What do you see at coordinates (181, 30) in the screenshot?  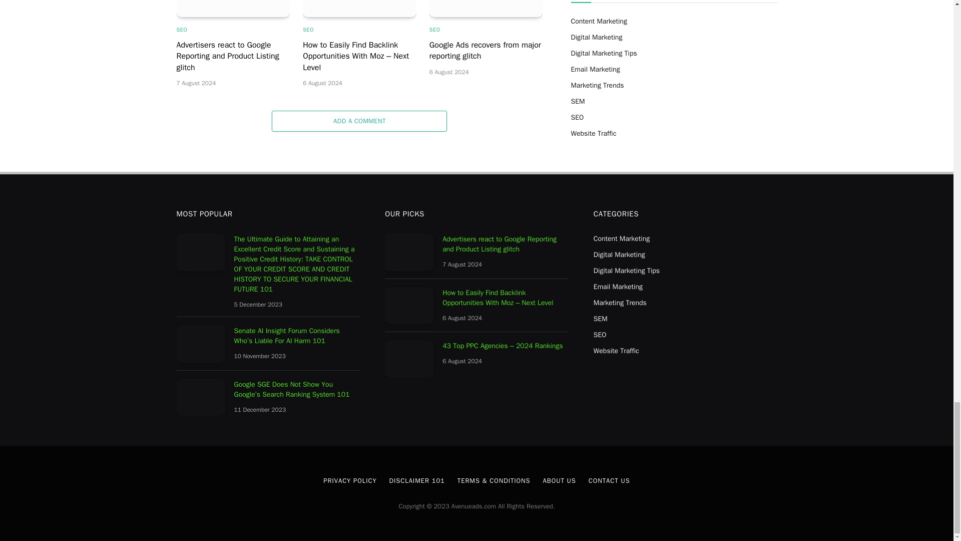 I see `SEO` at bounding box center [181, 30].